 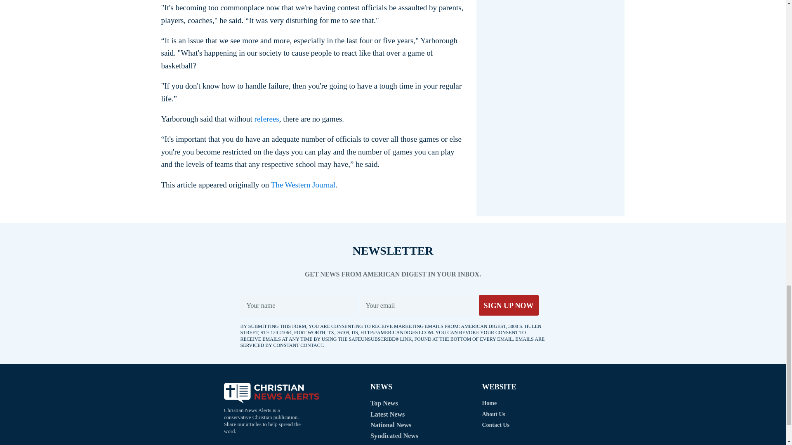 I want to click on The Western Journal, so click(x=303, y=185).